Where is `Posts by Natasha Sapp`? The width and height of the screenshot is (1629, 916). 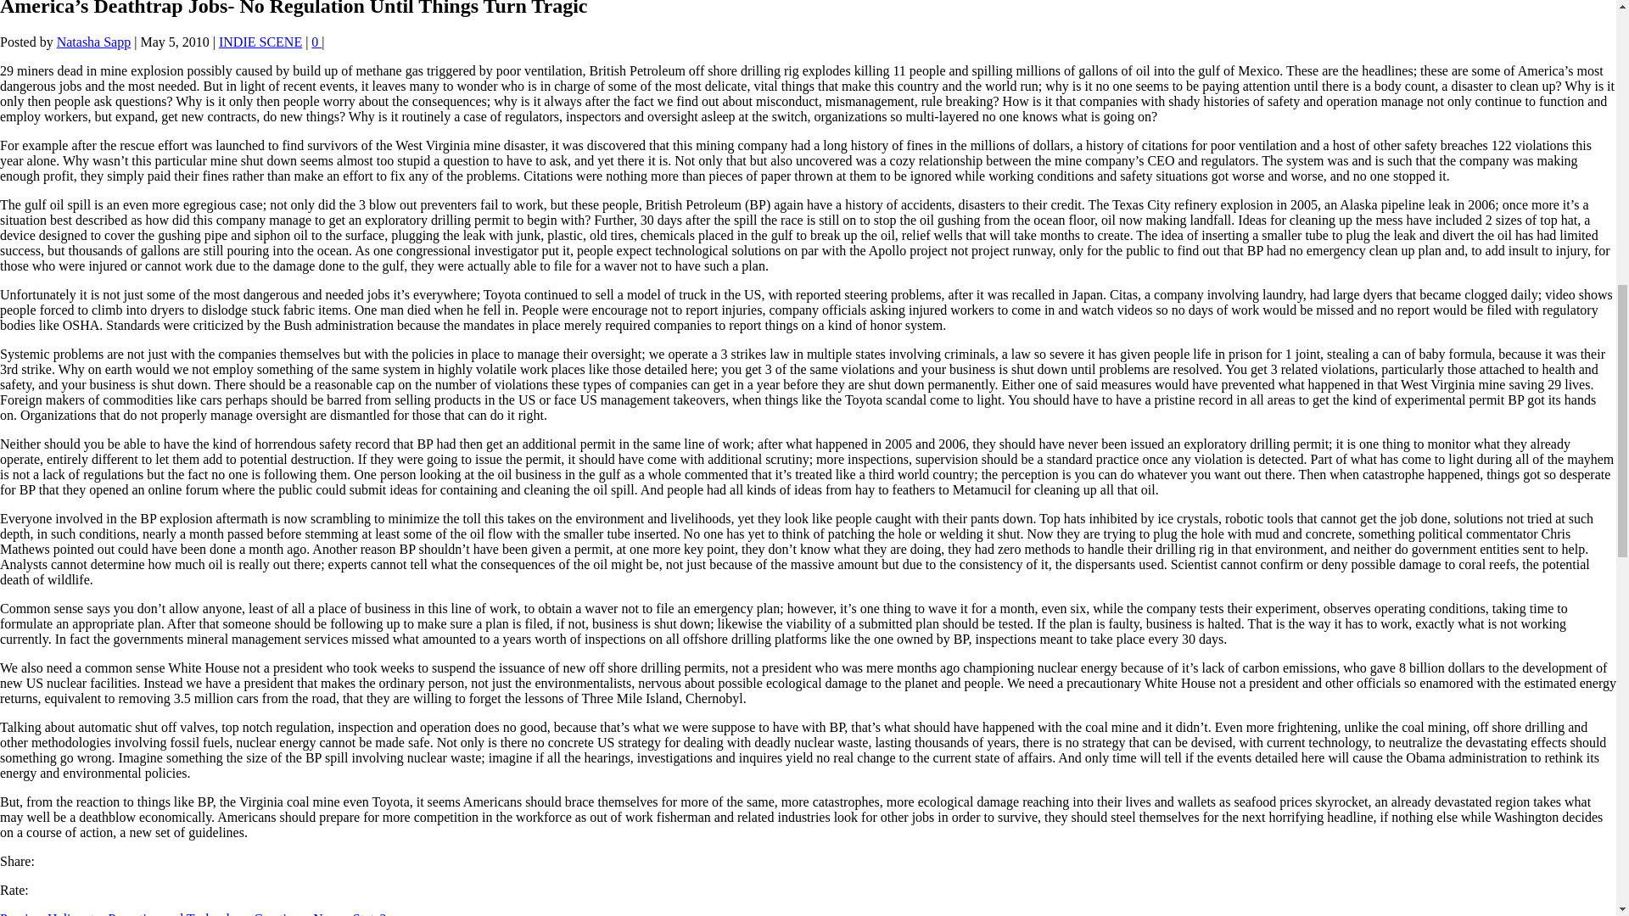
Posts by Natasha Sapp is located at coordinates (94, 42).